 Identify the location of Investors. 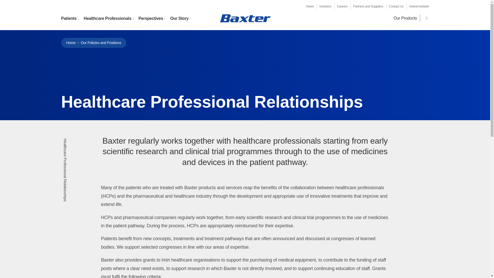
(325, 6).